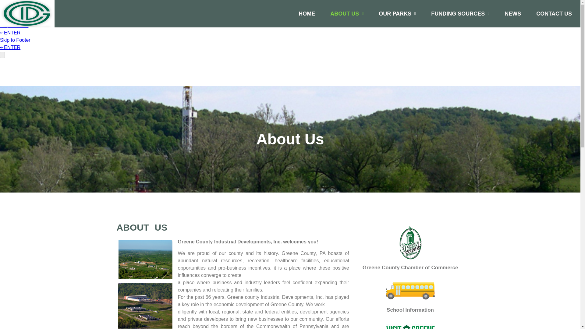  I want to click on HOME, so click(307, 13).